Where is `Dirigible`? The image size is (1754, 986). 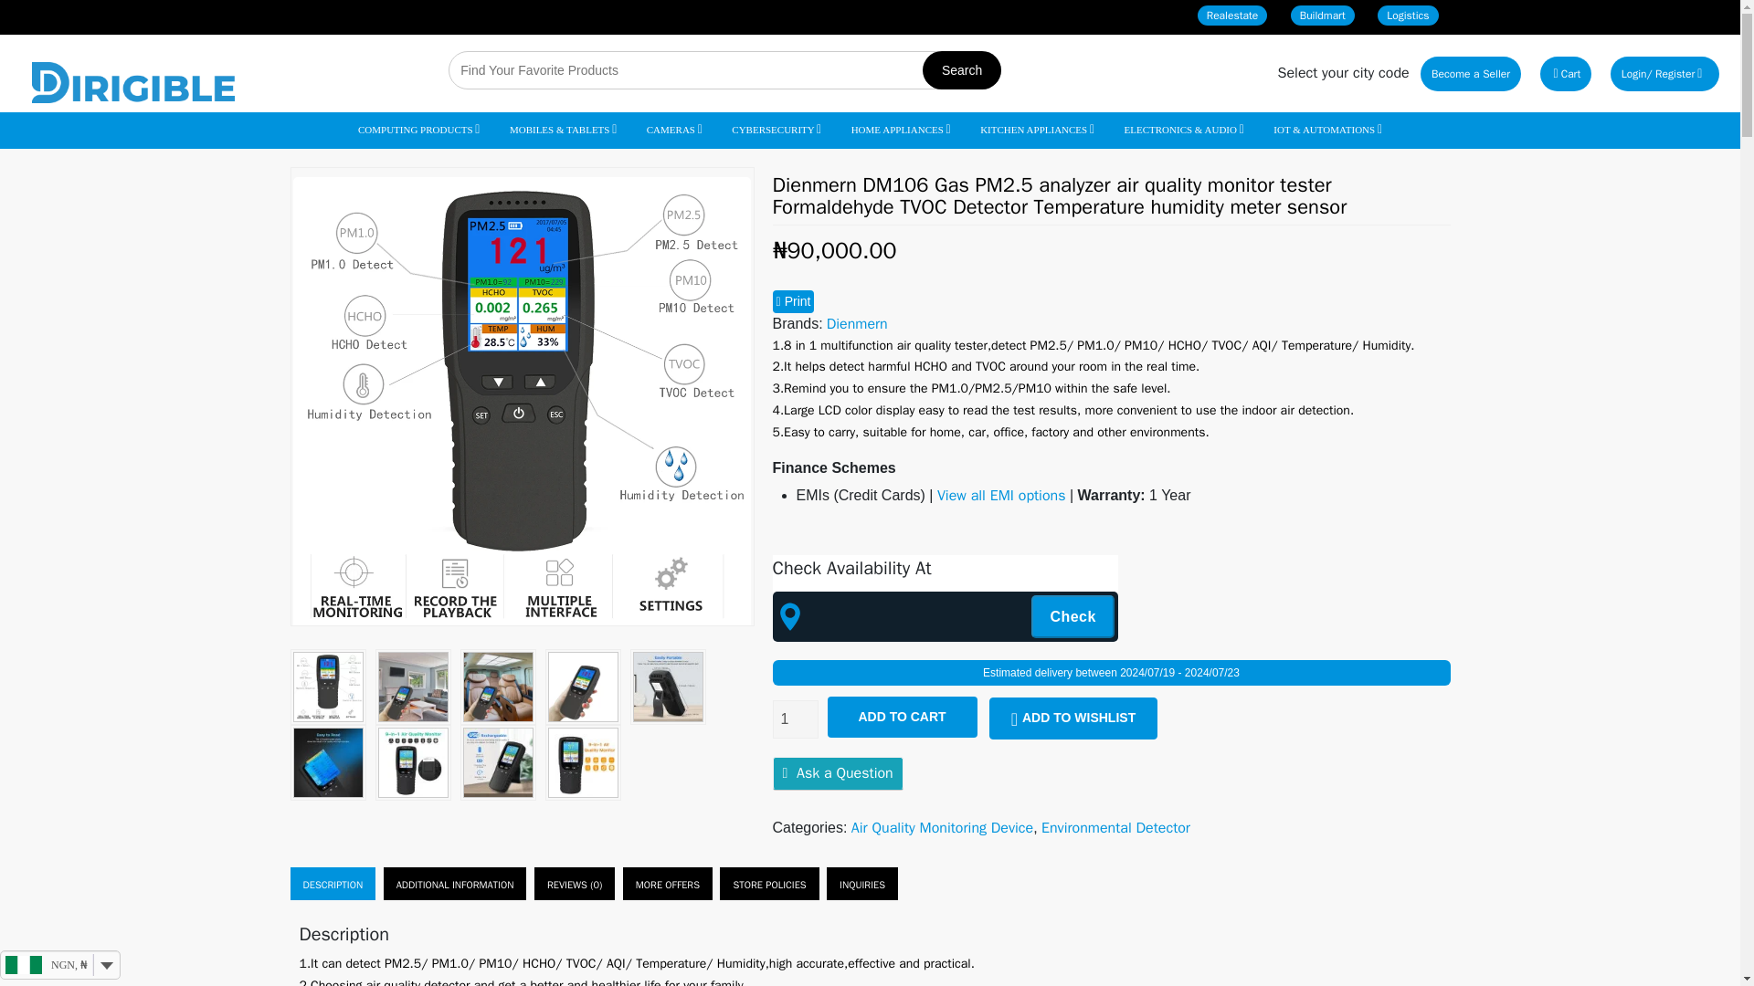
Dirigible is located at coordinates (133, 82).